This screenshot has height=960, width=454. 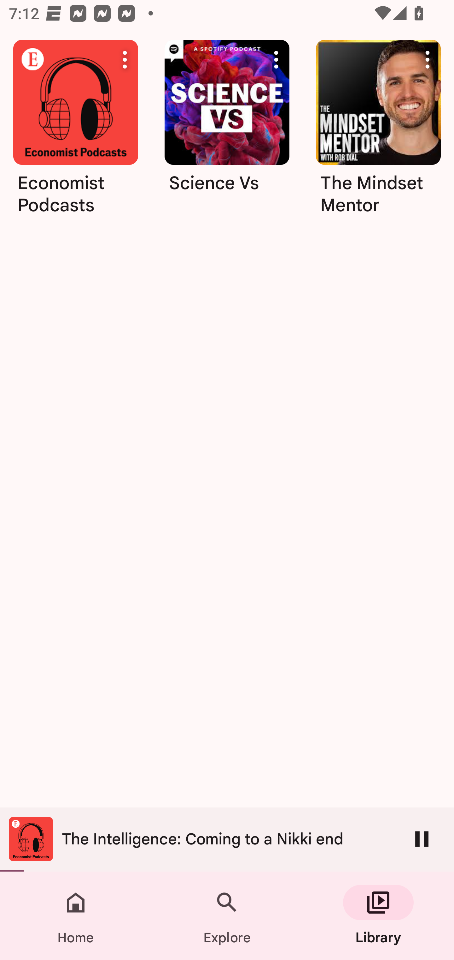 What do you see at coordinates (422, 839) in the screenshot?
I see `Pause` at bounding box center [422, 839].